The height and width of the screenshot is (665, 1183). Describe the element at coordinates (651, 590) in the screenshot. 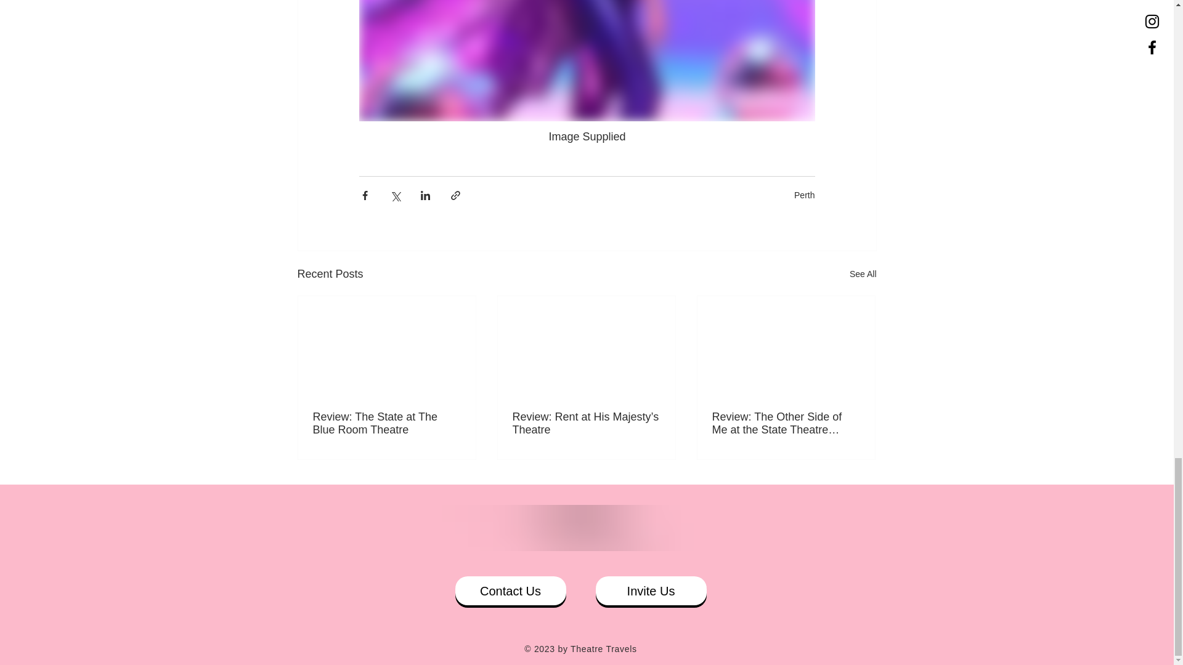

I see `Invite Us` at that location.